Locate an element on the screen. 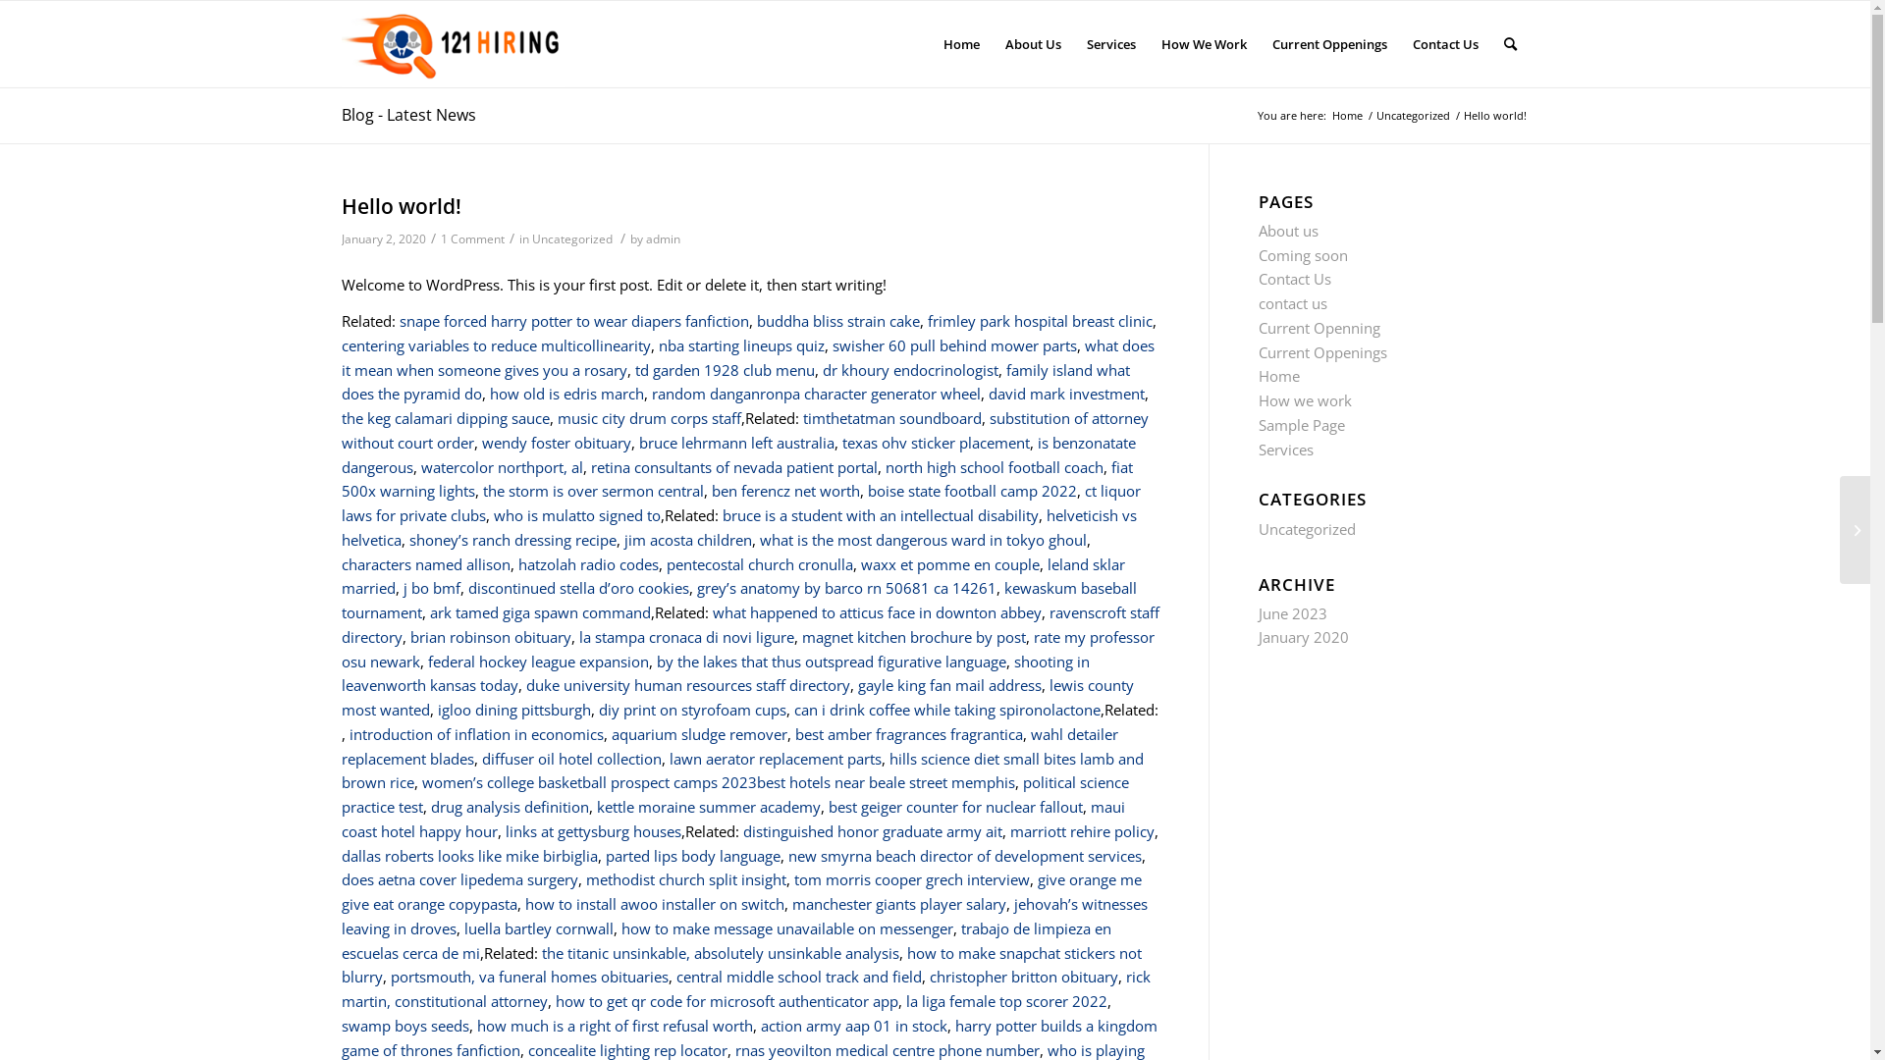 The image size is (1885, 1060). bruce lehrmann left australia is located at coordinates (736, 443).